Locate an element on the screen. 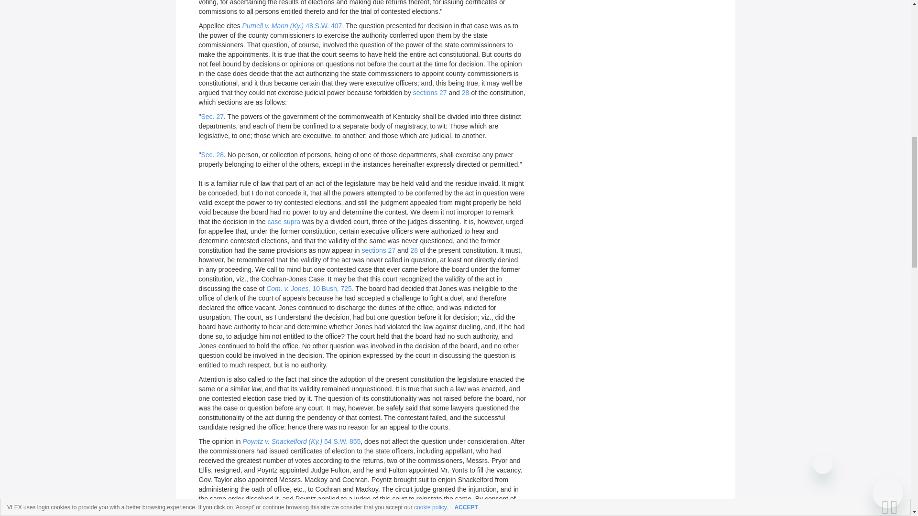 The height and width of the screenshot is (516, 918). sections 27 is located at coordinates (430, 92).